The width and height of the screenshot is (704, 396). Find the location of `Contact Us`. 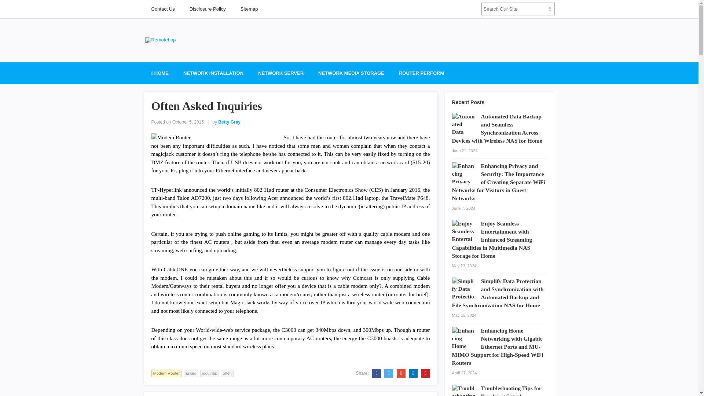

Contact Us is located at coordinates (162, 9).